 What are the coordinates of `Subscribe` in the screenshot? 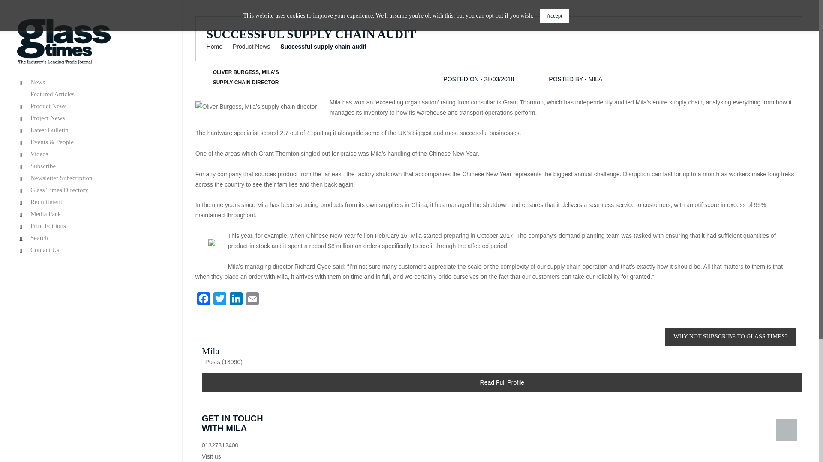 It's located at (90, 166).